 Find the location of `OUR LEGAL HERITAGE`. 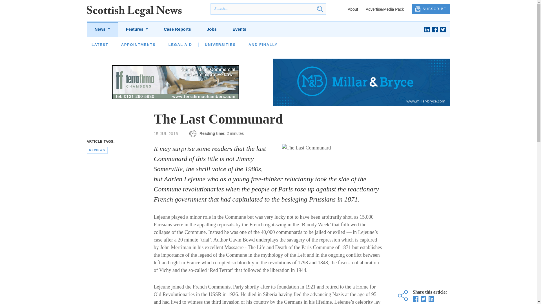

OUR LEGAL HERITAGE is located at coordinates (243, 44).